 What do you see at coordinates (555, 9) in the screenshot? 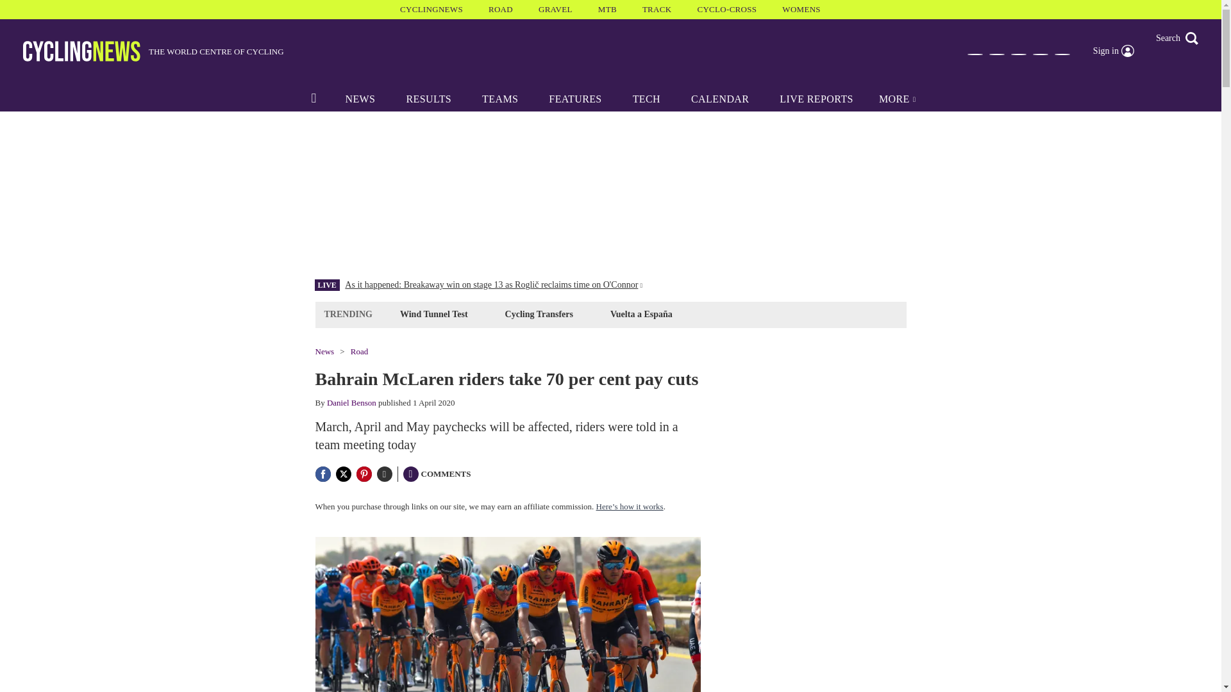
I see `GRAVEL` at bounding box center [555, 9].